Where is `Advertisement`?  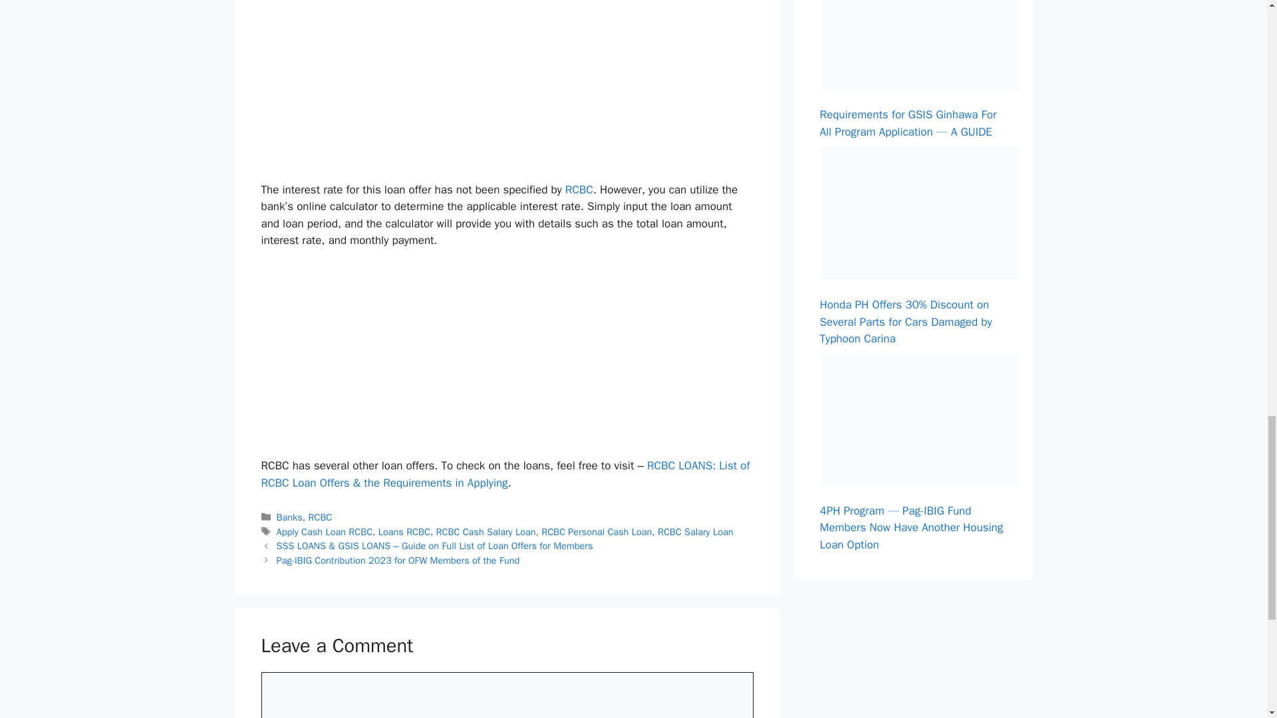 Advertisement is located at coordinates (513, 88).